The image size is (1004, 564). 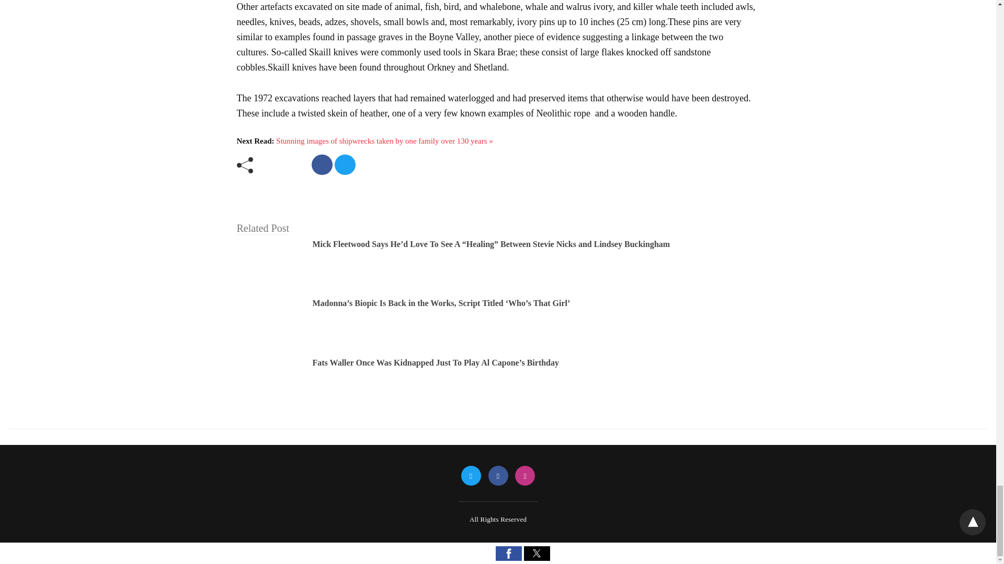 I want to click on facebook share, so click(x=322, y=164).